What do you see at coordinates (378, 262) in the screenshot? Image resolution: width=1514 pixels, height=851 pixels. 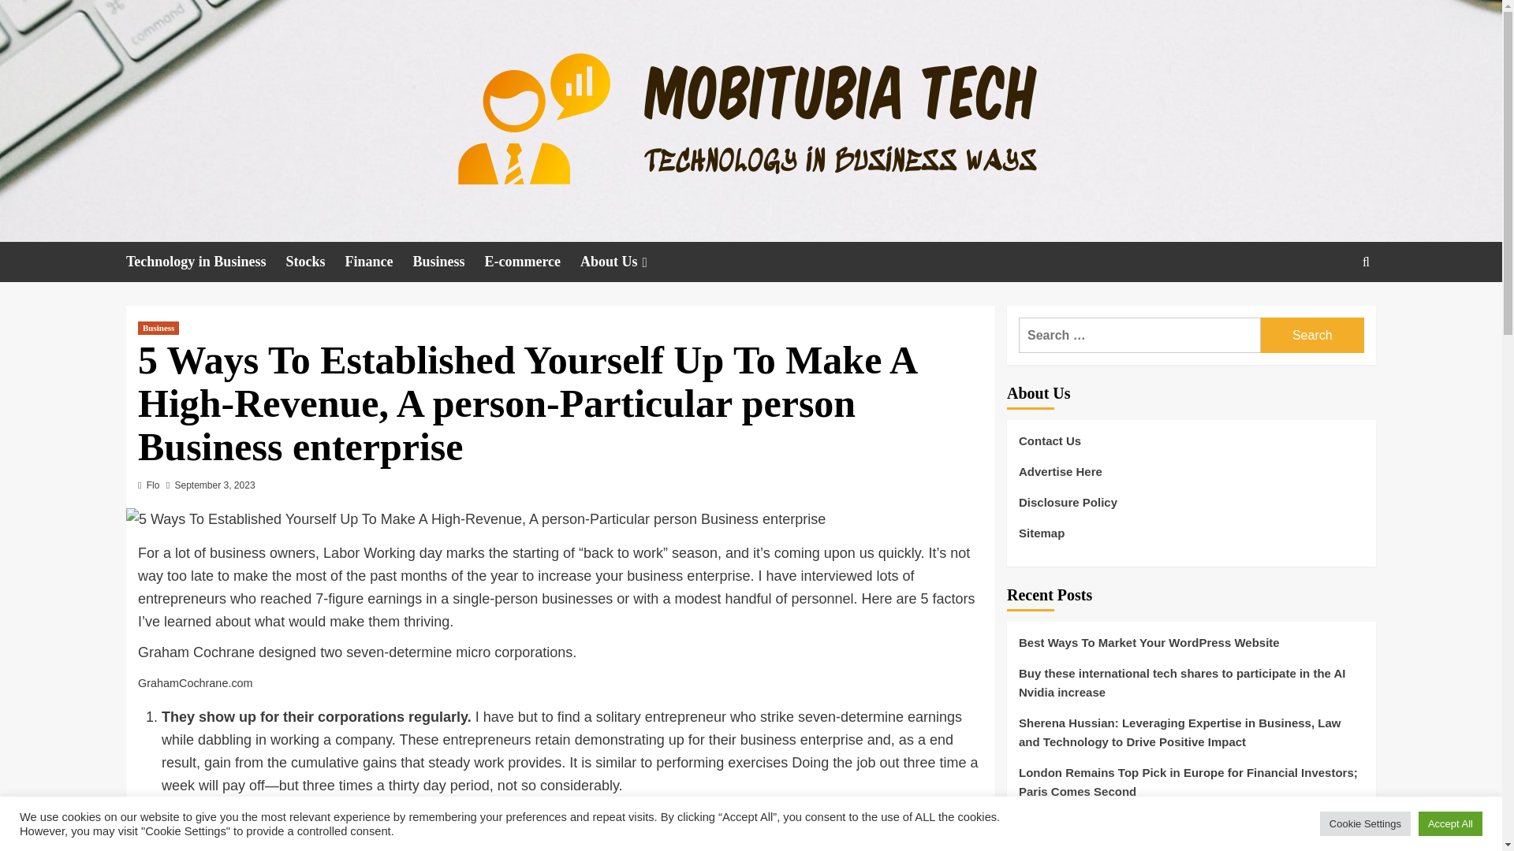 I see `Finance` at bounding box center [378, 262].